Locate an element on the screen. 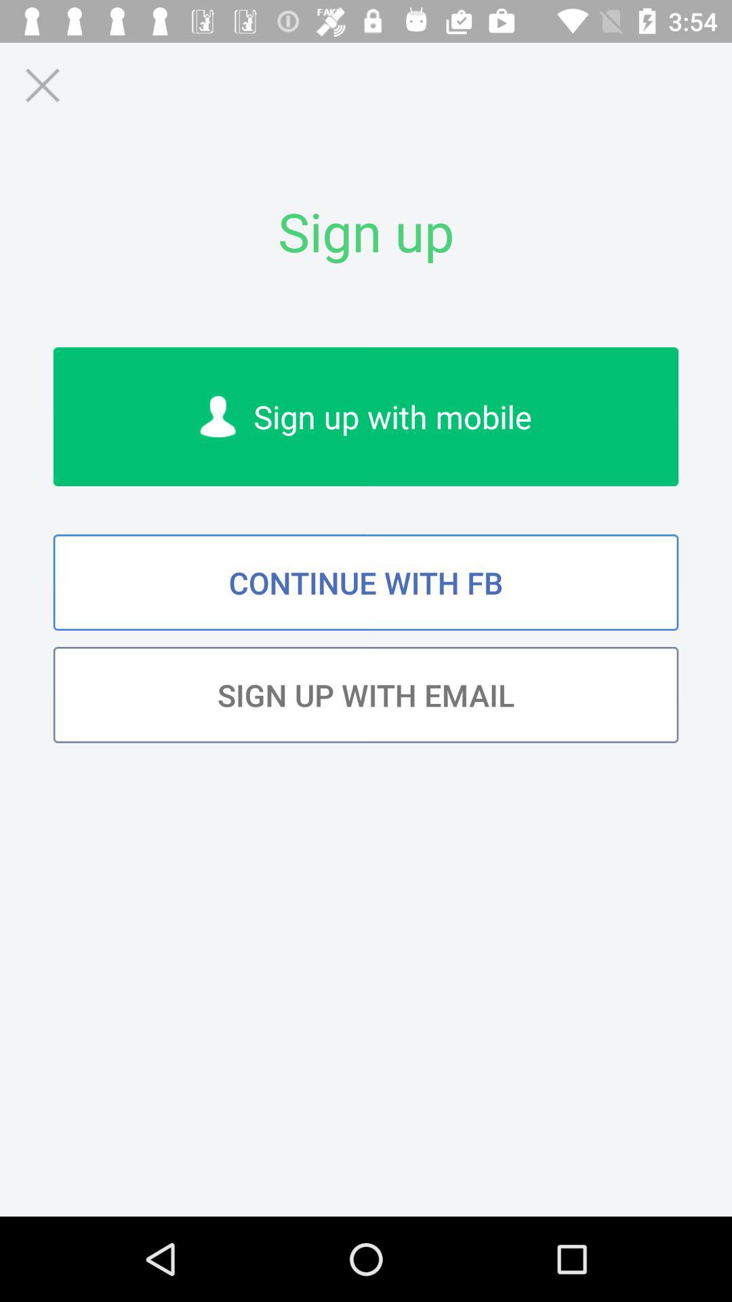  launch icon above the sign up is located at coordinates (42, 85).